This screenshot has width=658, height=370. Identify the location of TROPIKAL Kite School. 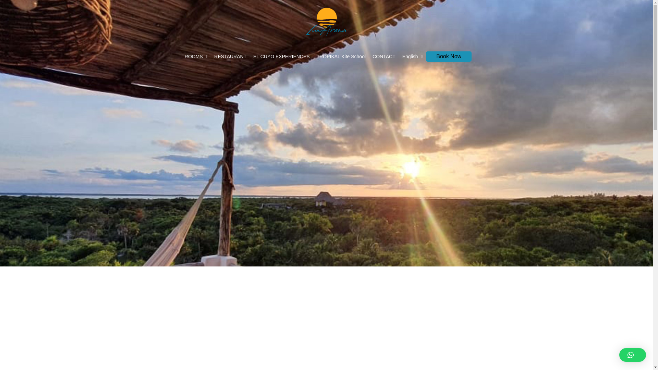
(341, 57).